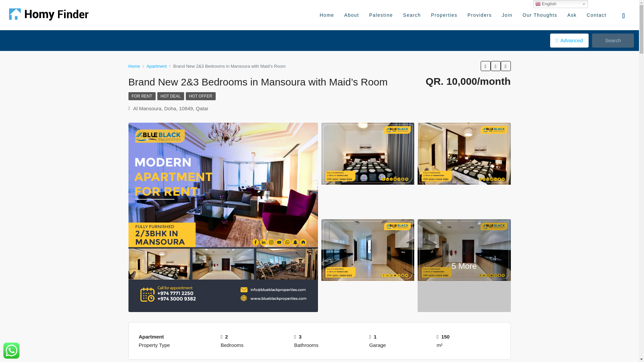 The height and width of the screenshot is (362, 644). I want to click on Search, so click(412, 15).